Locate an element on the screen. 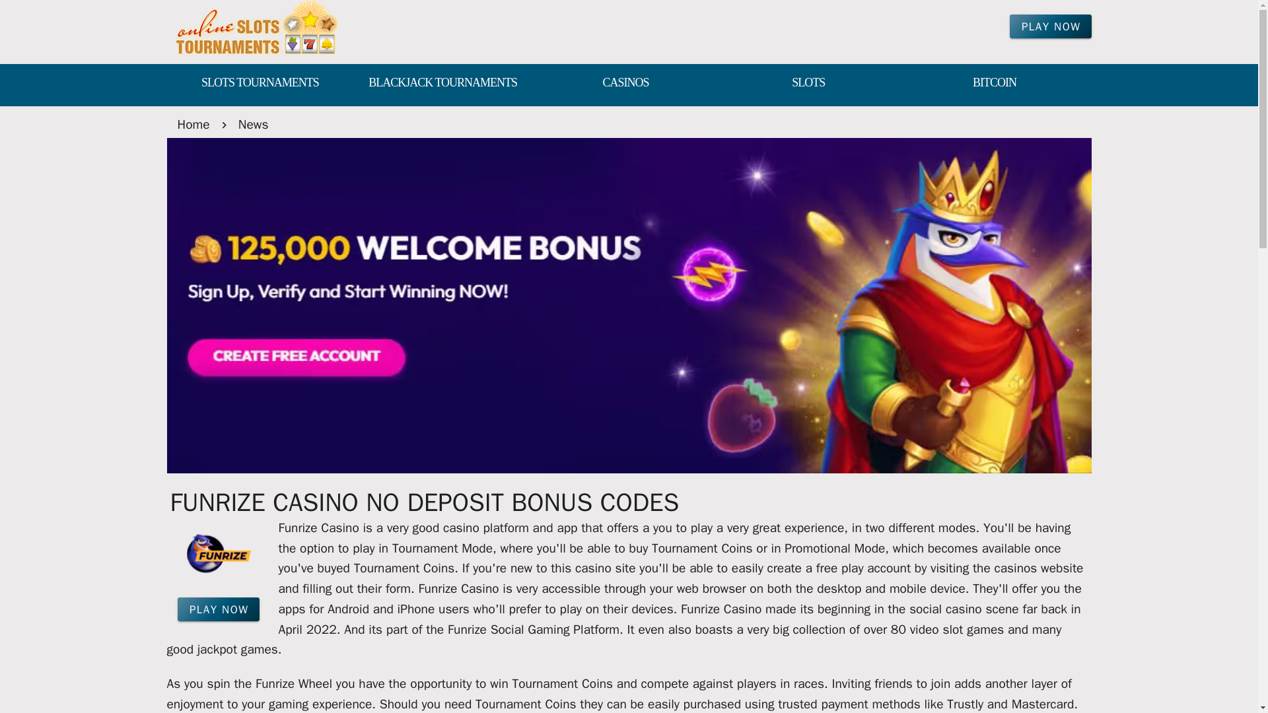 The height and width of the screenshot is (713, 1268). PLAY NOW is located at coordinates (218, 609).